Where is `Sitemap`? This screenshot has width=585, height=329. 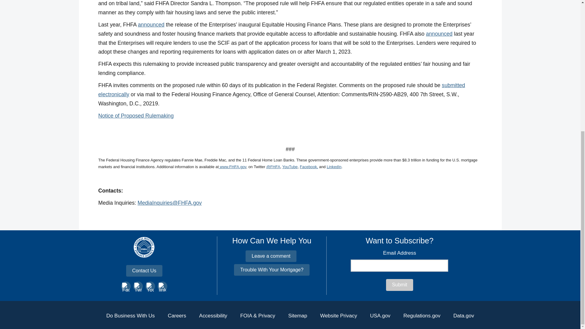
Sitemap is located at coordinates (298, 316).